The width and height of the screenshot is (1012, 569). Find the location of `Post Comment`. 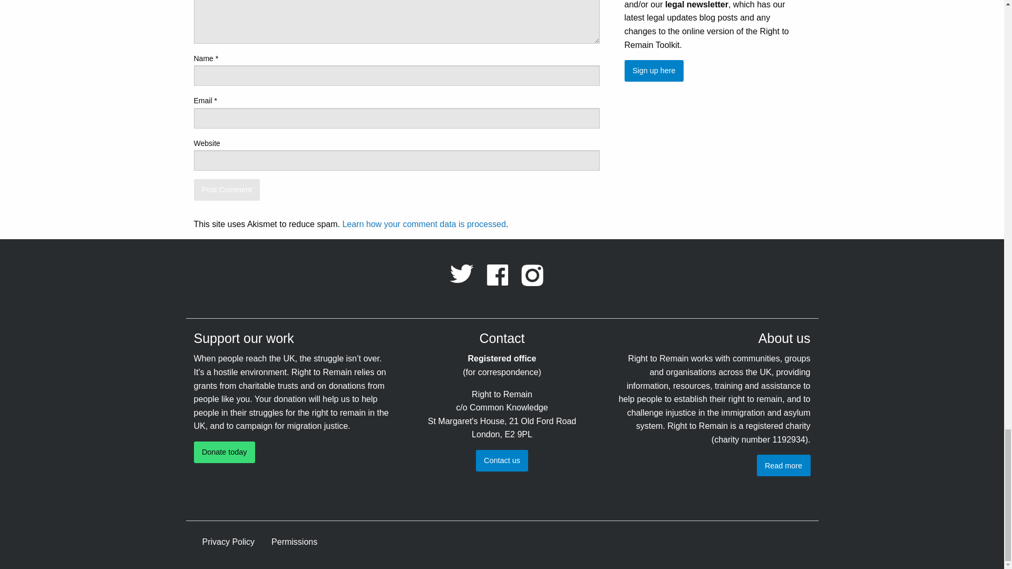

Post Comment is located at coordinates (227, 190).